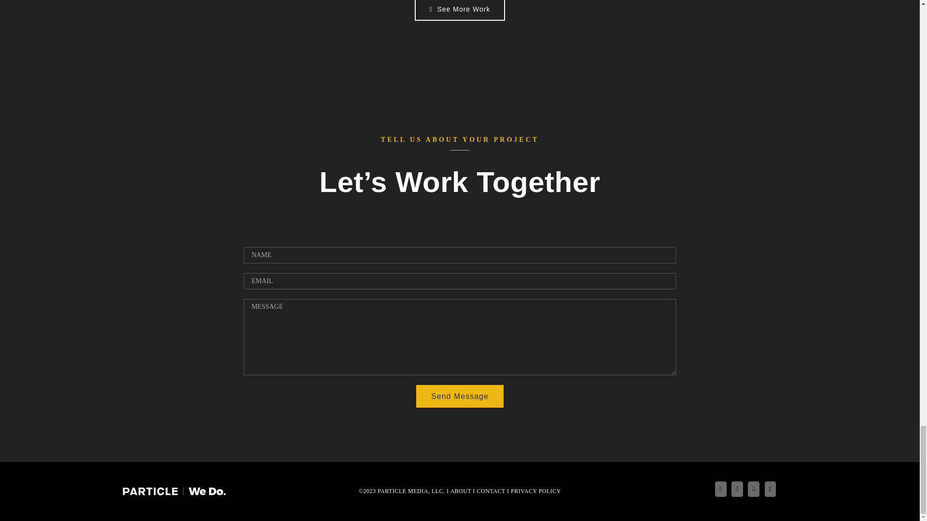  Describe the element at coordinates (460, 396) in the screenshot. I see `Send Message` at that location.